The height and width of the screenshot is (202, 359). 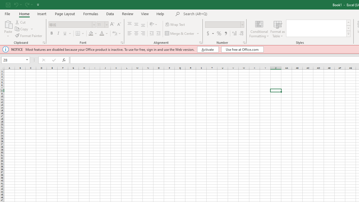 I want to click on Increase Font Size, so click(x=112, y=25).